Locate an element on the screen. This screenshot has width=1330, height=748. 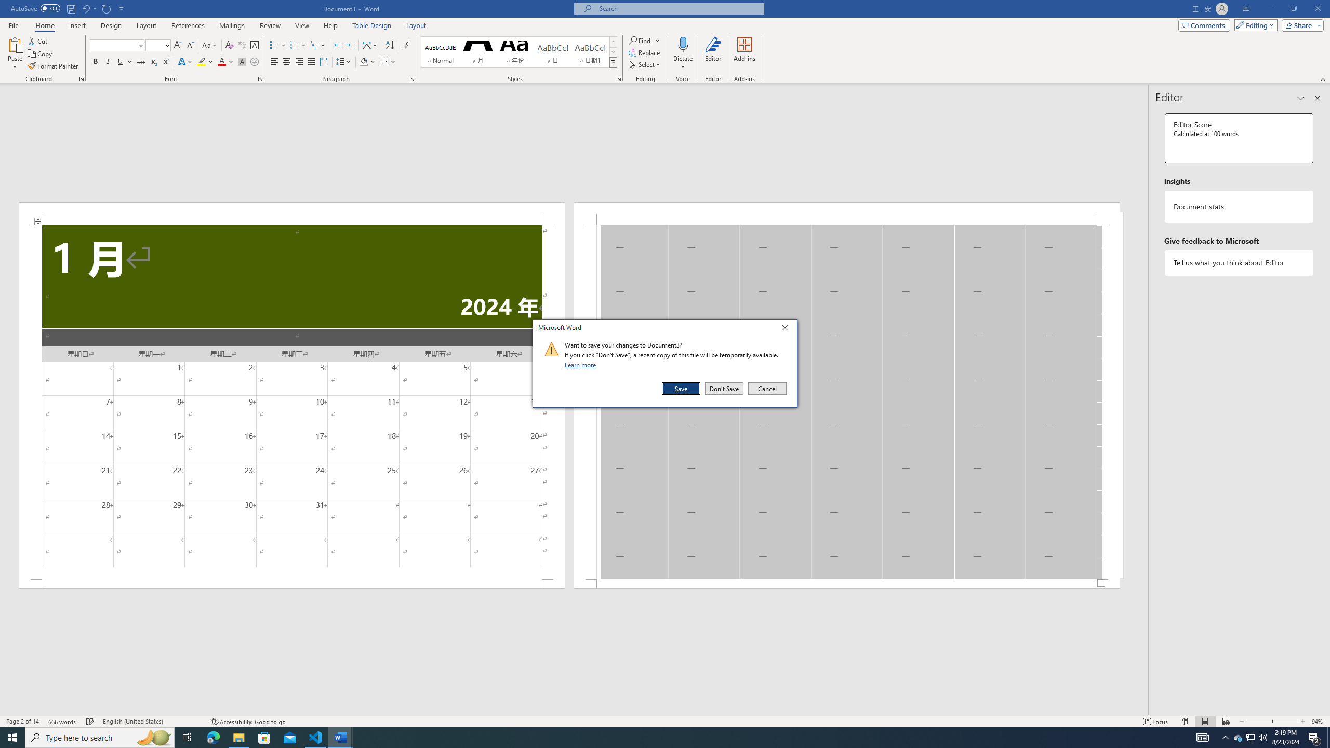
AutomationID: QuickStylesGallery is located at coordinates (519, 52).